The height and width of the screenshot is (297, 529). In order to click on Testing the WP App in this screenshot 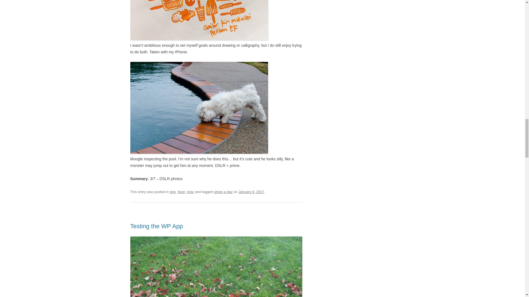, I will do `click(156, 226)`.